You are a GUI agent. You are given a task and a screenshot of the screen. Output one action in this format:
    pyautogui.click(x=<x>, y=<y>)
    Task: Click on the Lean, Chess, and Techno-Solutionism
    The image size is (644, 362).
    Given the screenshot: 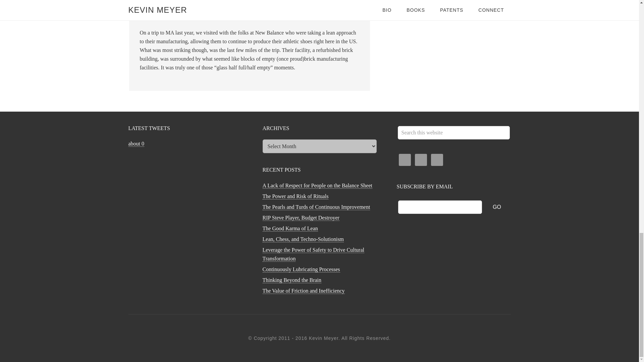 What is the action you would take?
    pyautogui.click(x=303, y=239)
    